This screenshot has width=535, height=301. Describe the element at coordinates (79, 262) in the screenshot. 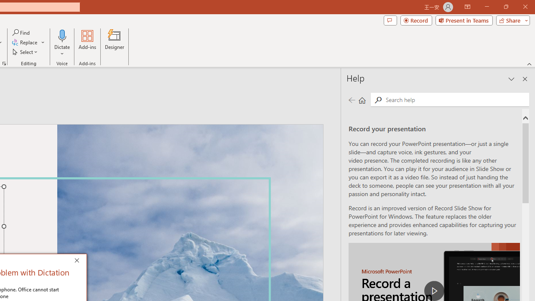

I see `Close` at that location.